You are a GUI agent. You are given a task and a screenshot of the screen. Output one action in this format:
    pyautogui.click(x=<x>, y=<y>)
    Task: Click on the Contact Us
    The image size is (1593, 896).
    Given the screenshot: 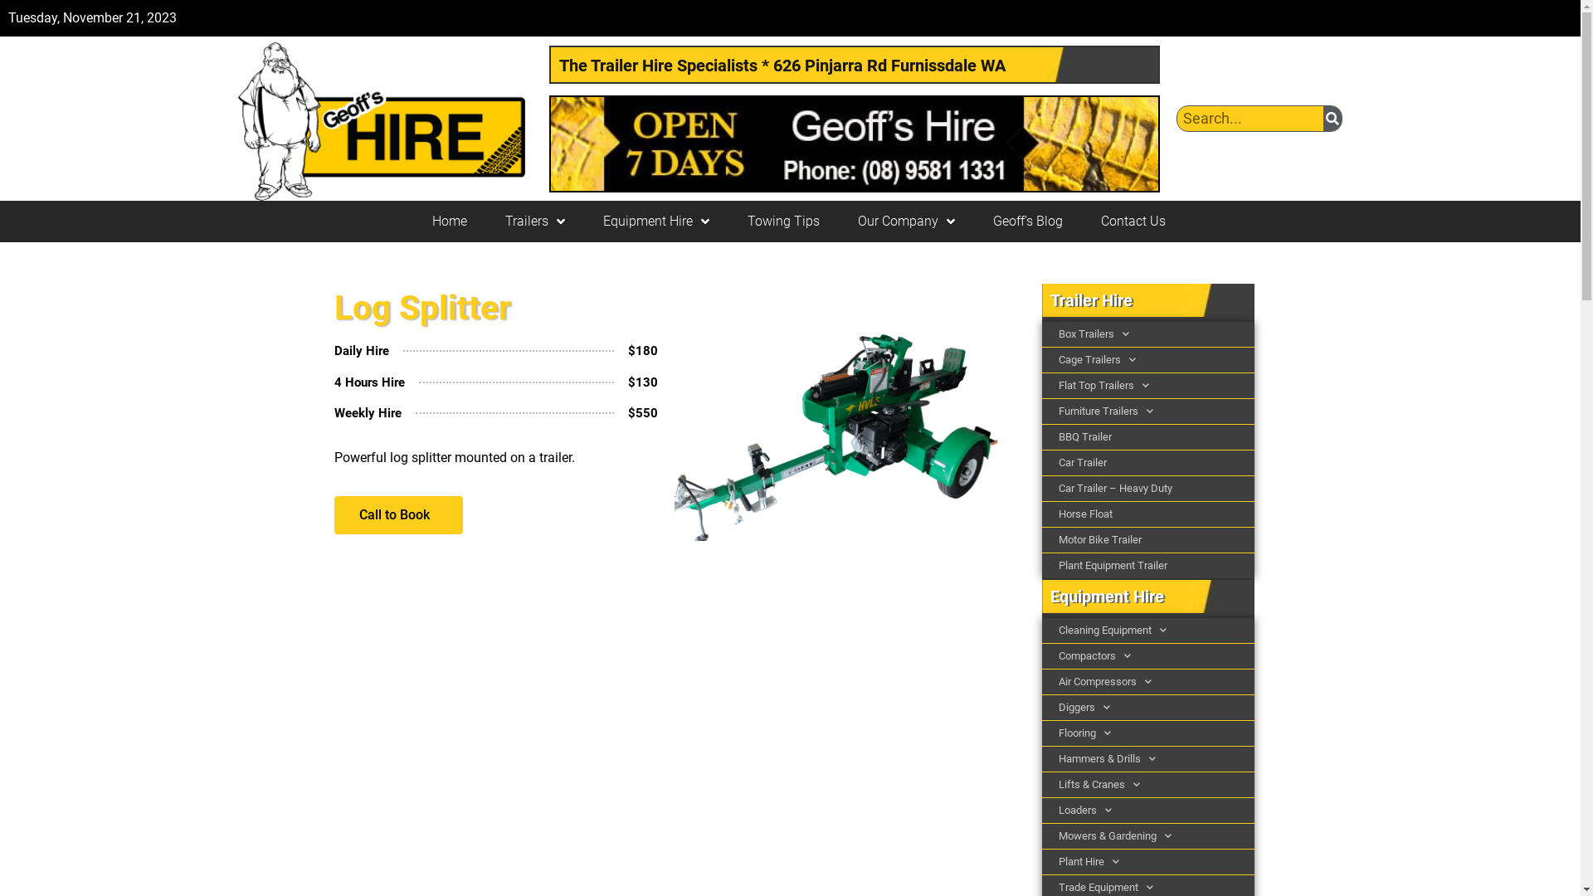 What is the action you would take?
    pyautogui.click(x=1133, y=222)
    